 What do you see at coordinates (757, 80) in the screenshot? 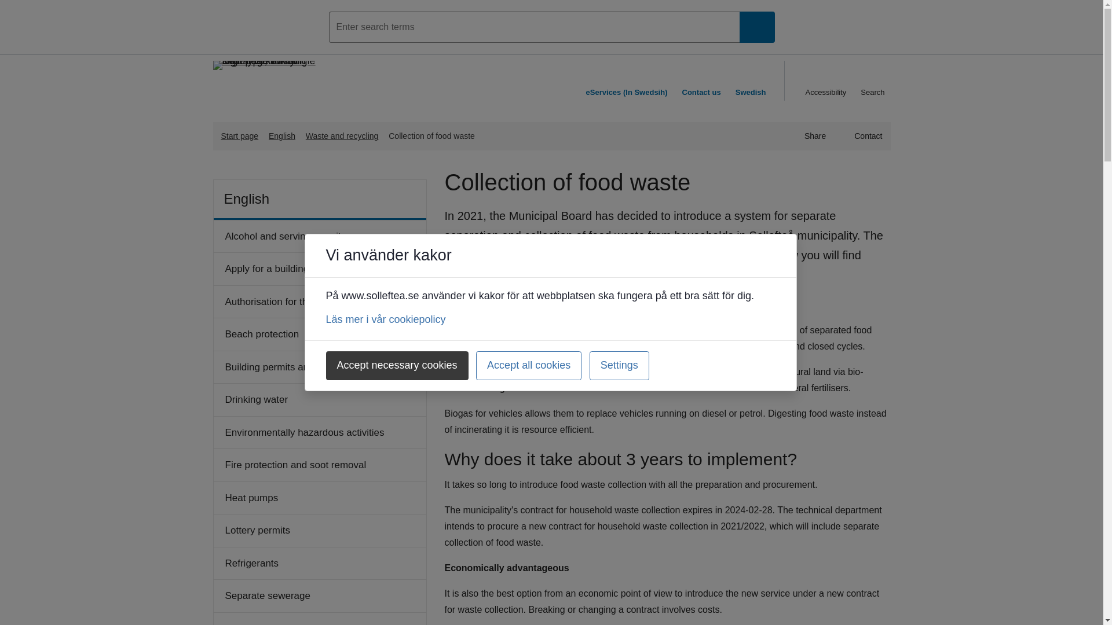
I see `Swedish` at bounding box center [757, 80].